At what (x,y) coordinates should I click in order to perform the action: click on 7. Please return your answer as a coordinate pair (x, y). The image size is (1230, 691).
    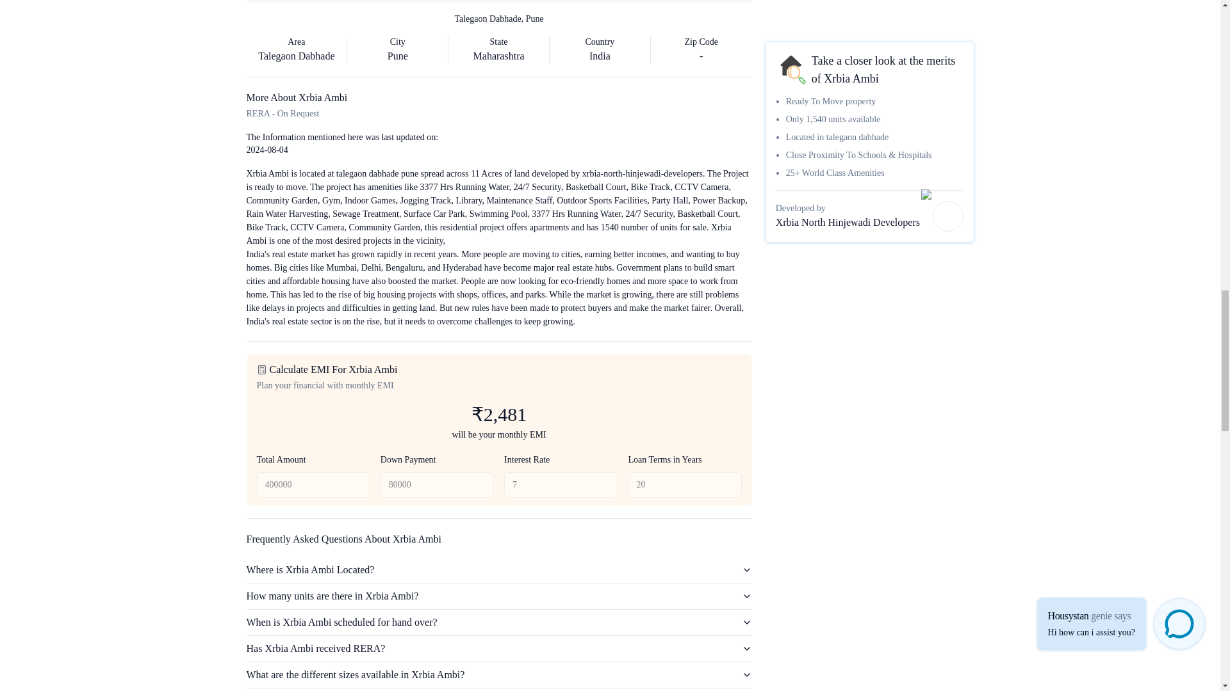
    Looking at the image, I should click on (561, 484).